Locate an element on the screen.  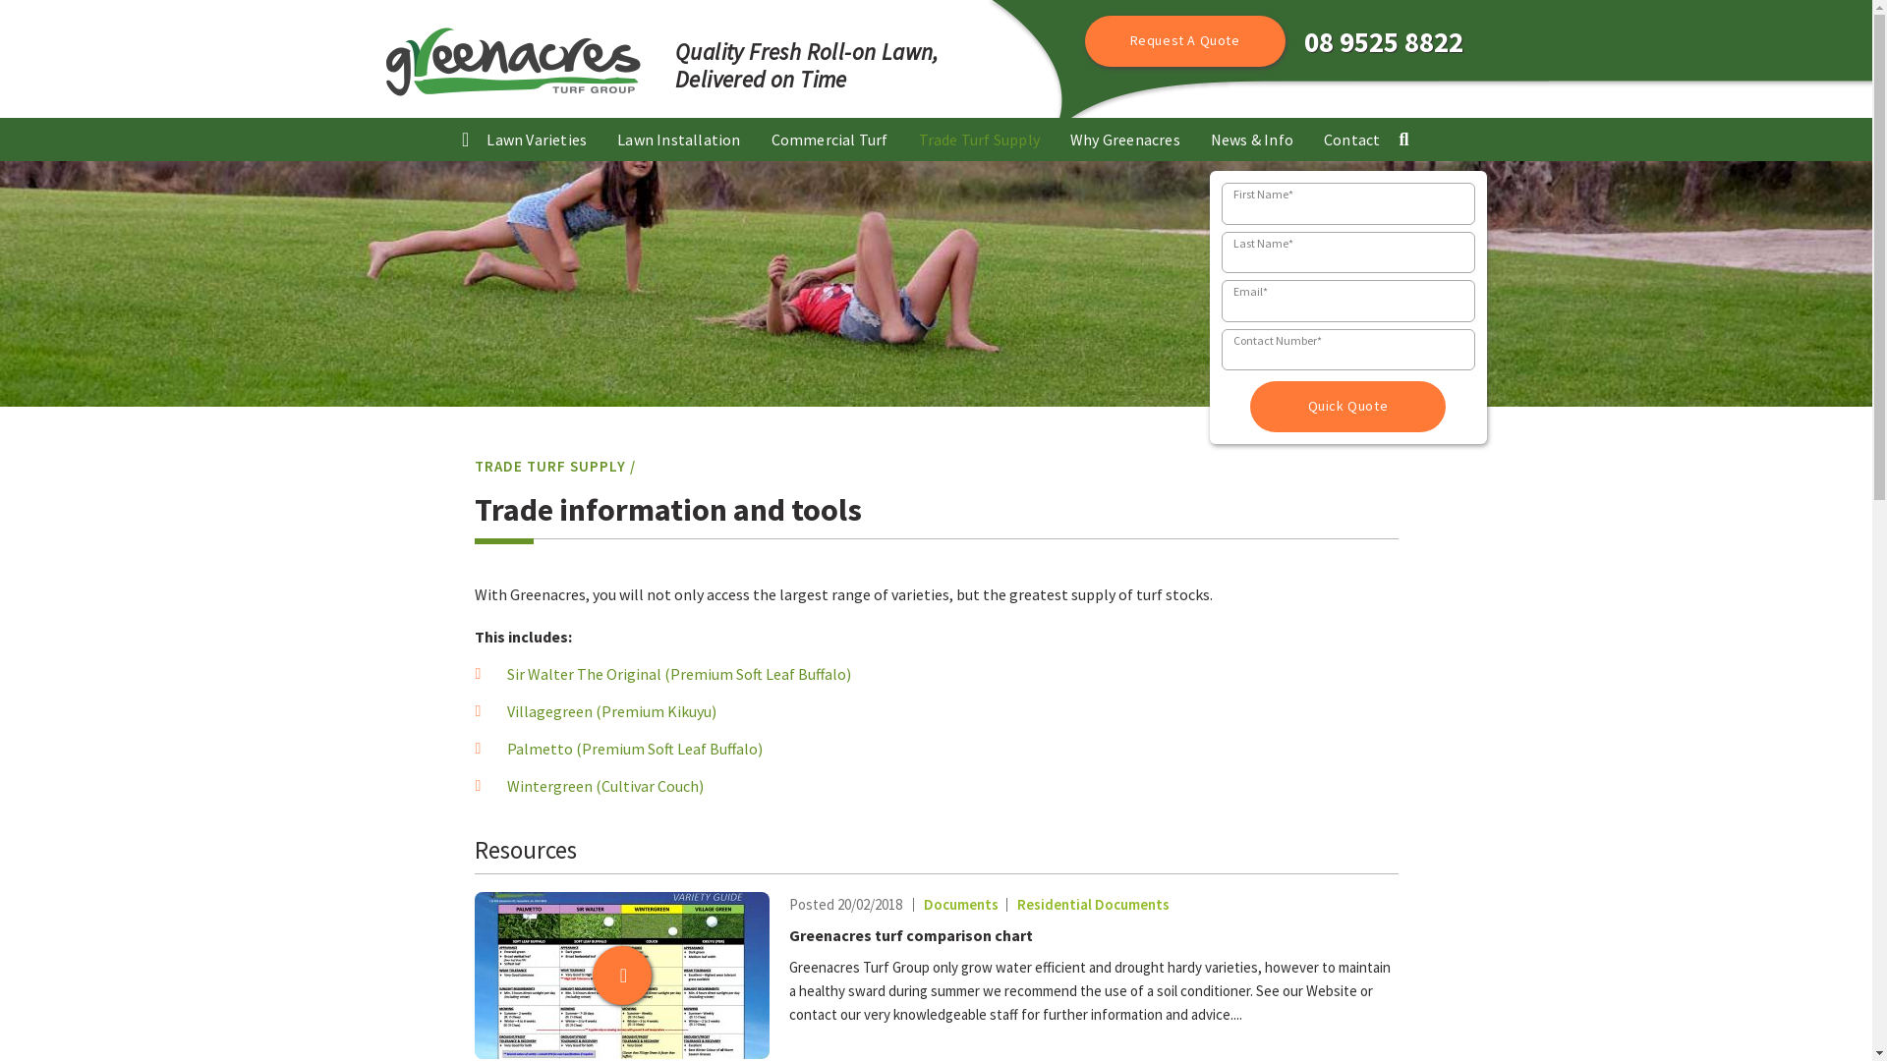
Greenacres turf comparison chart is located at coordinates (910, 935).